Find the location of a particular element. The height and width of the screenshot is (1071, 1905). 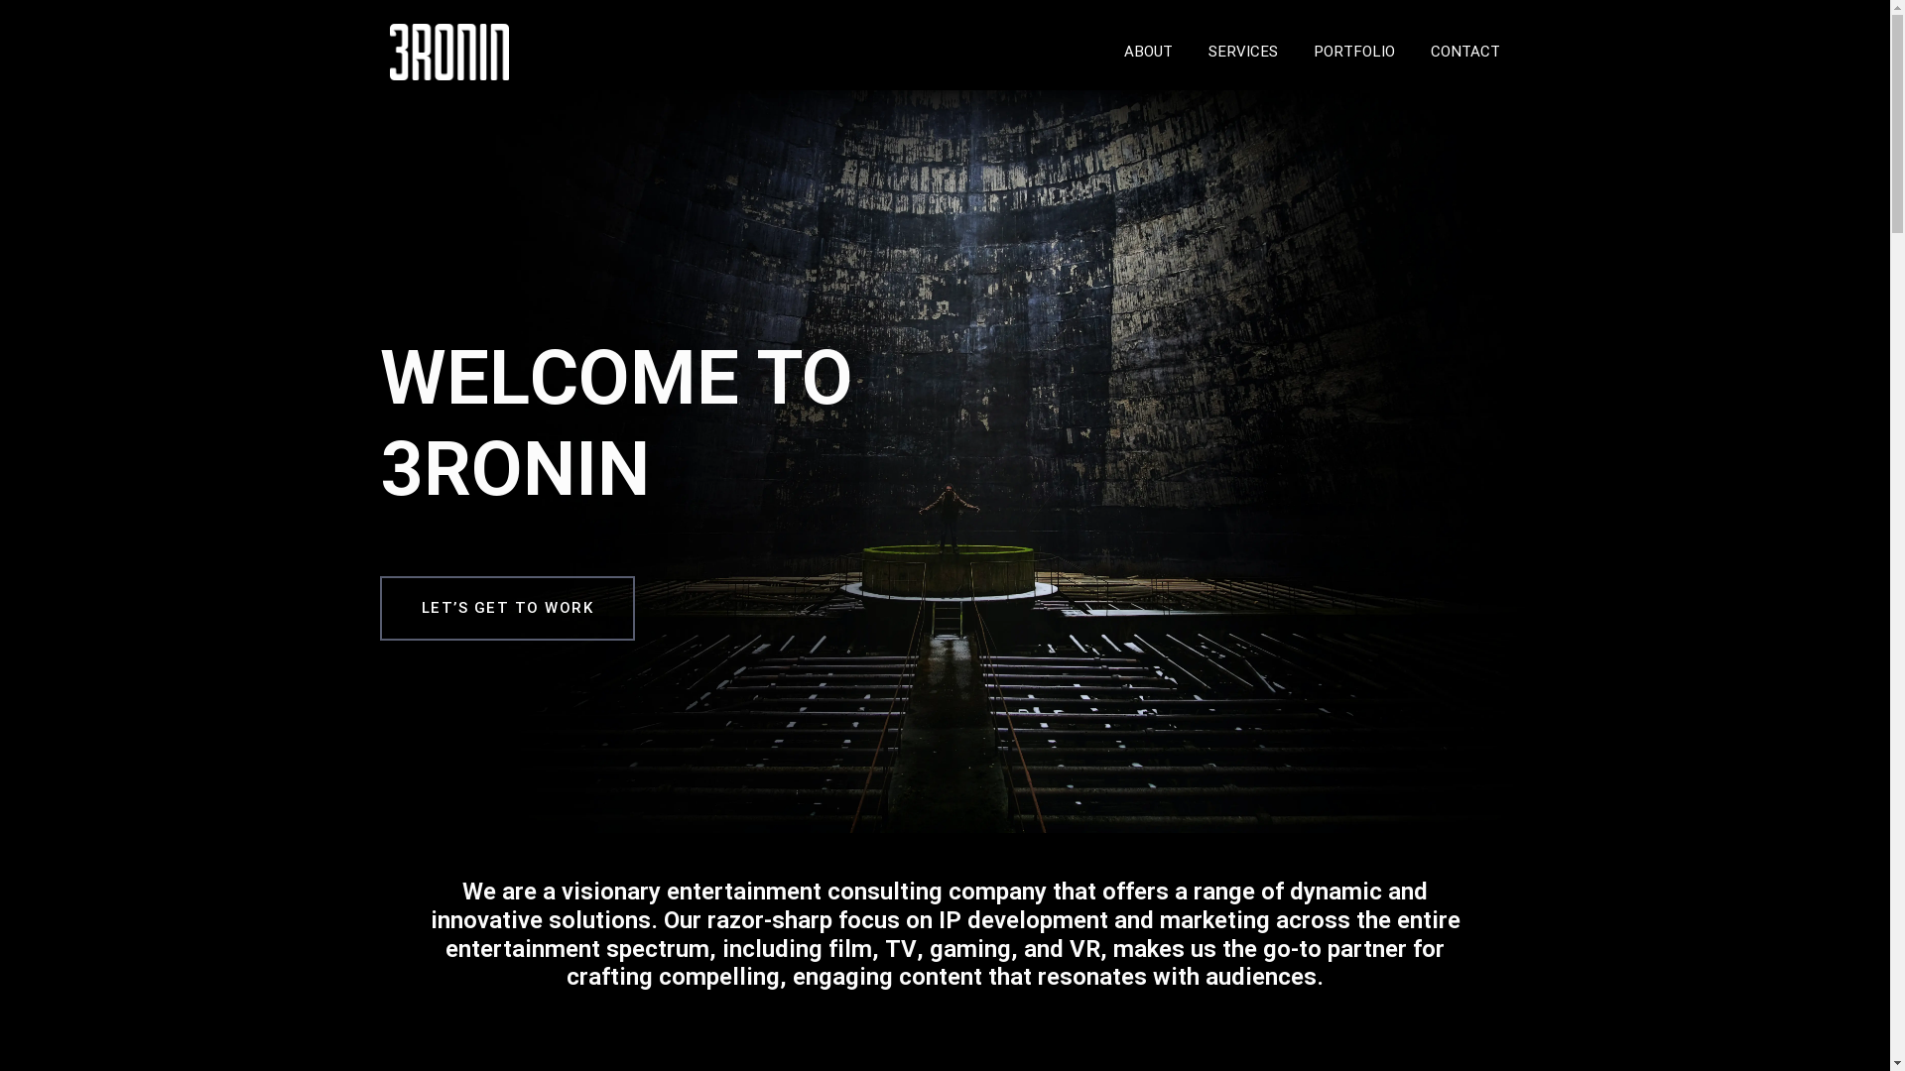

ABOUT is located at coordinates (1149, 53).